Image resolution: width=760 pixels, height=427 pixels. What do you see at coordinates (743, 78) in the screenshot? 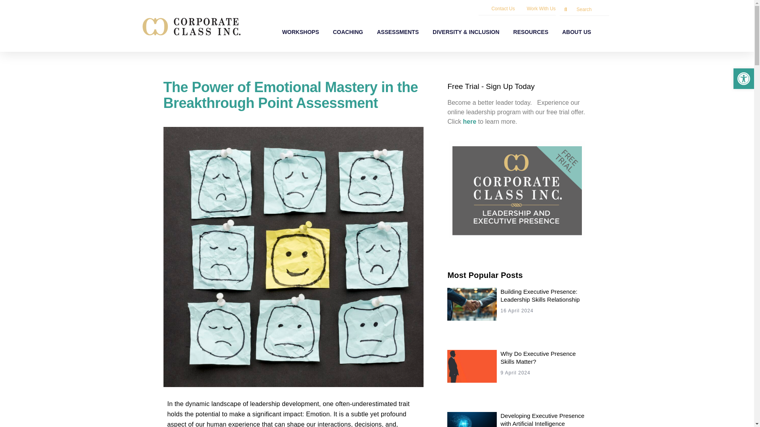
I see `Accessibility Tools` at bounding box center [743, 78].